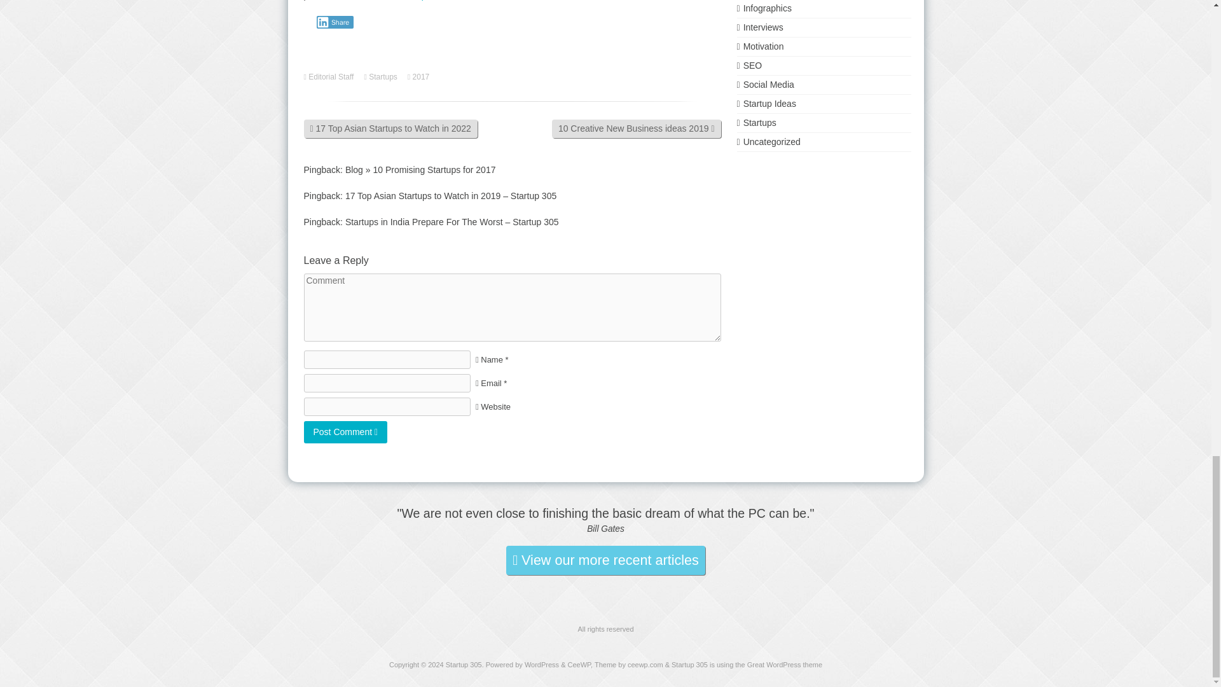 The image size is (1221, 687). What do you see at coordinates (332, 77) in the screenshot?
I see `Editorial Staff` at bounding box center [332, 77].